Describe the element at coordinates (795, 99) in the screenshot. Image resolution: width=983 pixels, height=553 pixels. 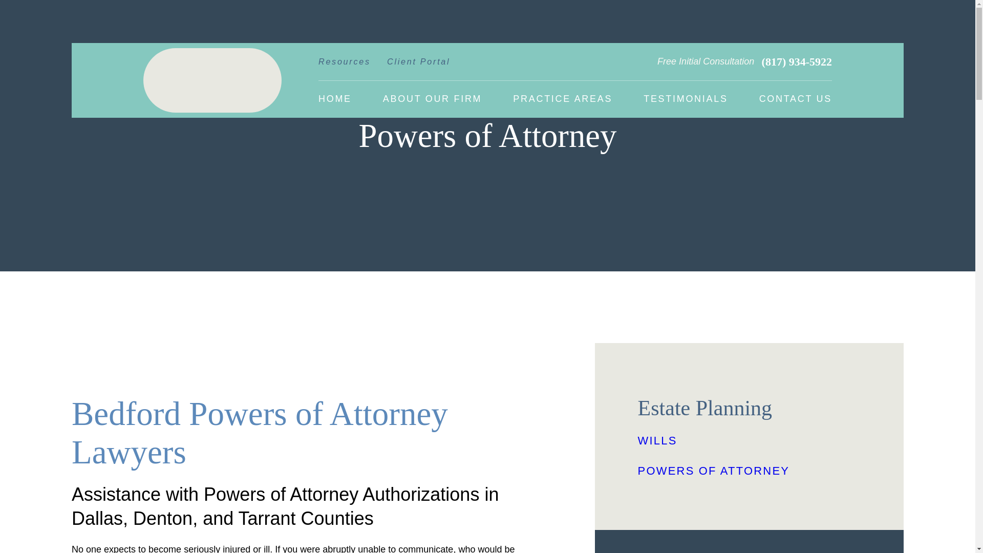
I see `CONTACT US` at that location.